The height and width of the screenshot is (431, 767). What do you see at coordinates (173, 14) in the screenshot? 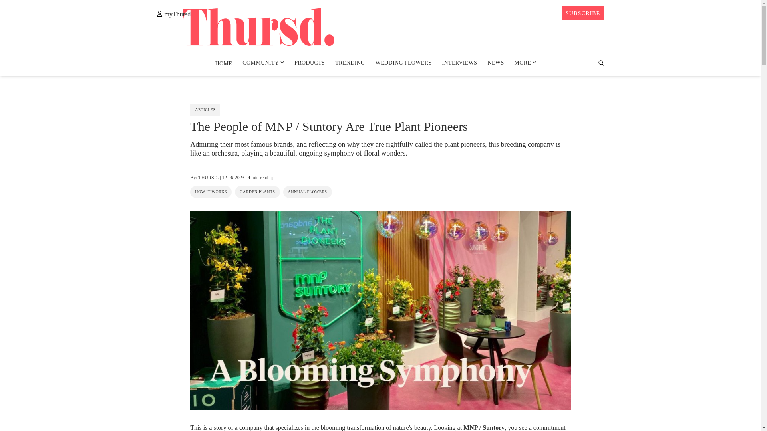
I see `myThursd` at bounding box center [173, 14].